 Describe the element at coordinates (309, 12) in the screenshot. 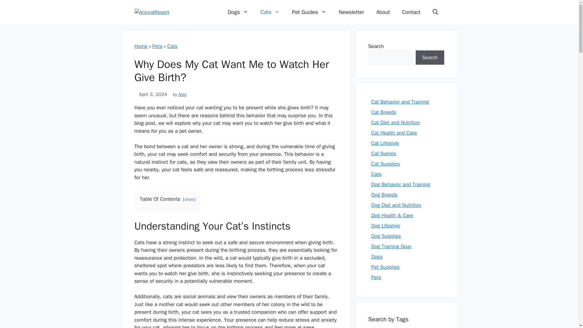

I see `Pet Guides` at that location.